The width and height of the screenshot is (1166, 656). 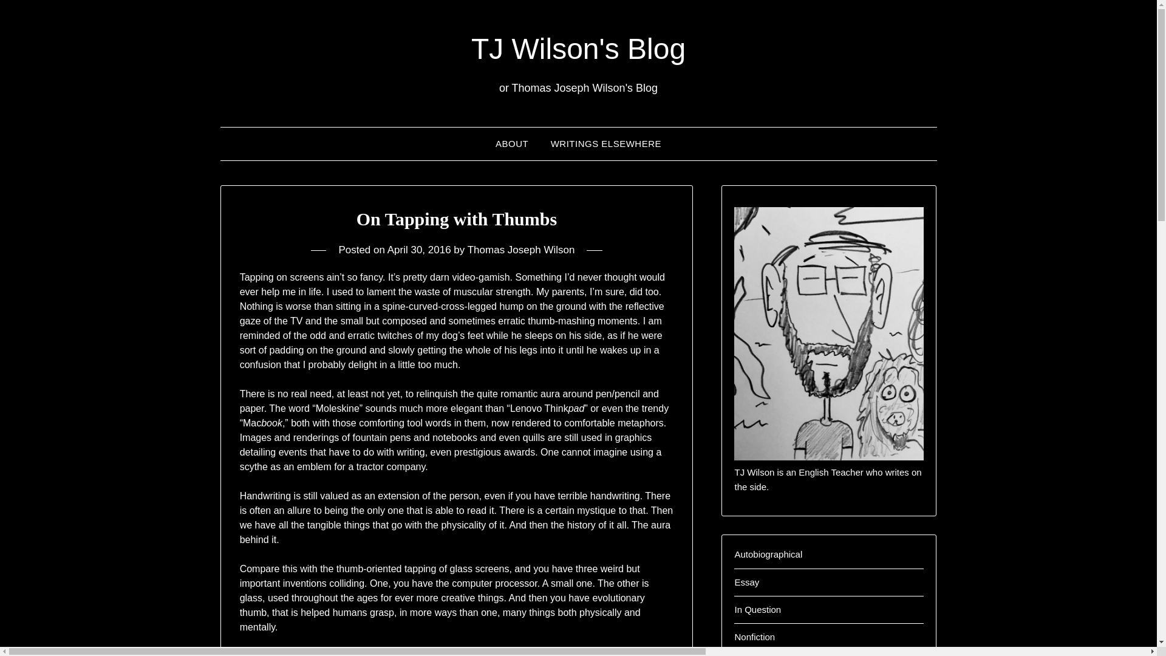 I want to click on ABOUT, so click(x=511, y=143).